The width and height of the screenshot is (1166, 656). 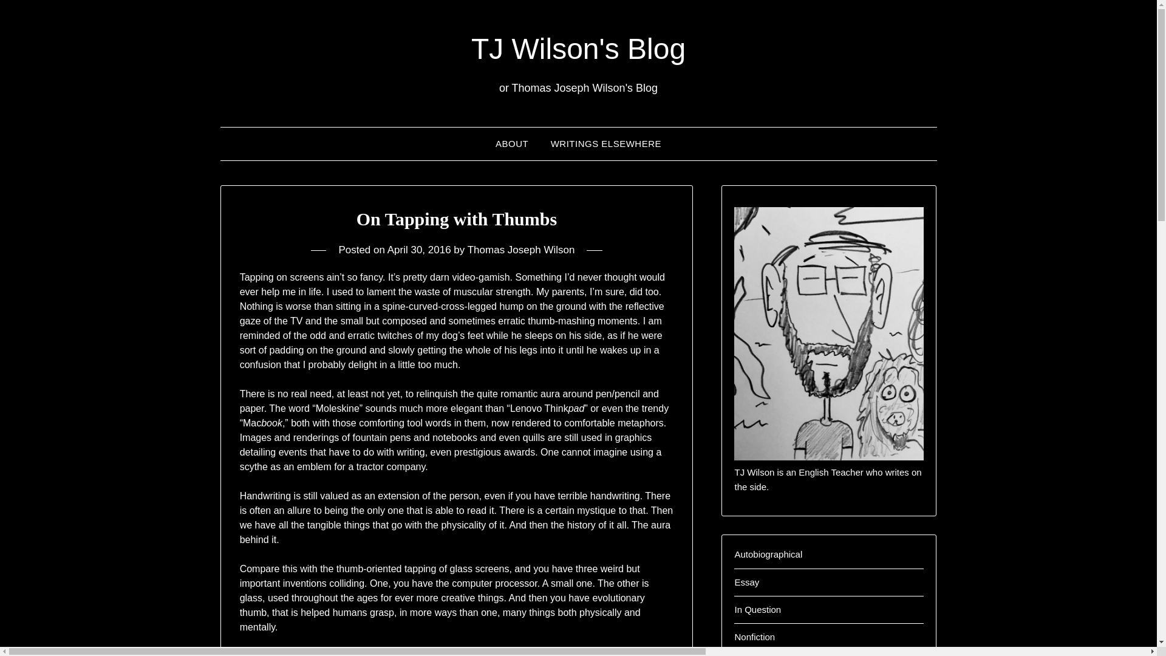 I want to click on ABOUT, so click(x=511, y=143).